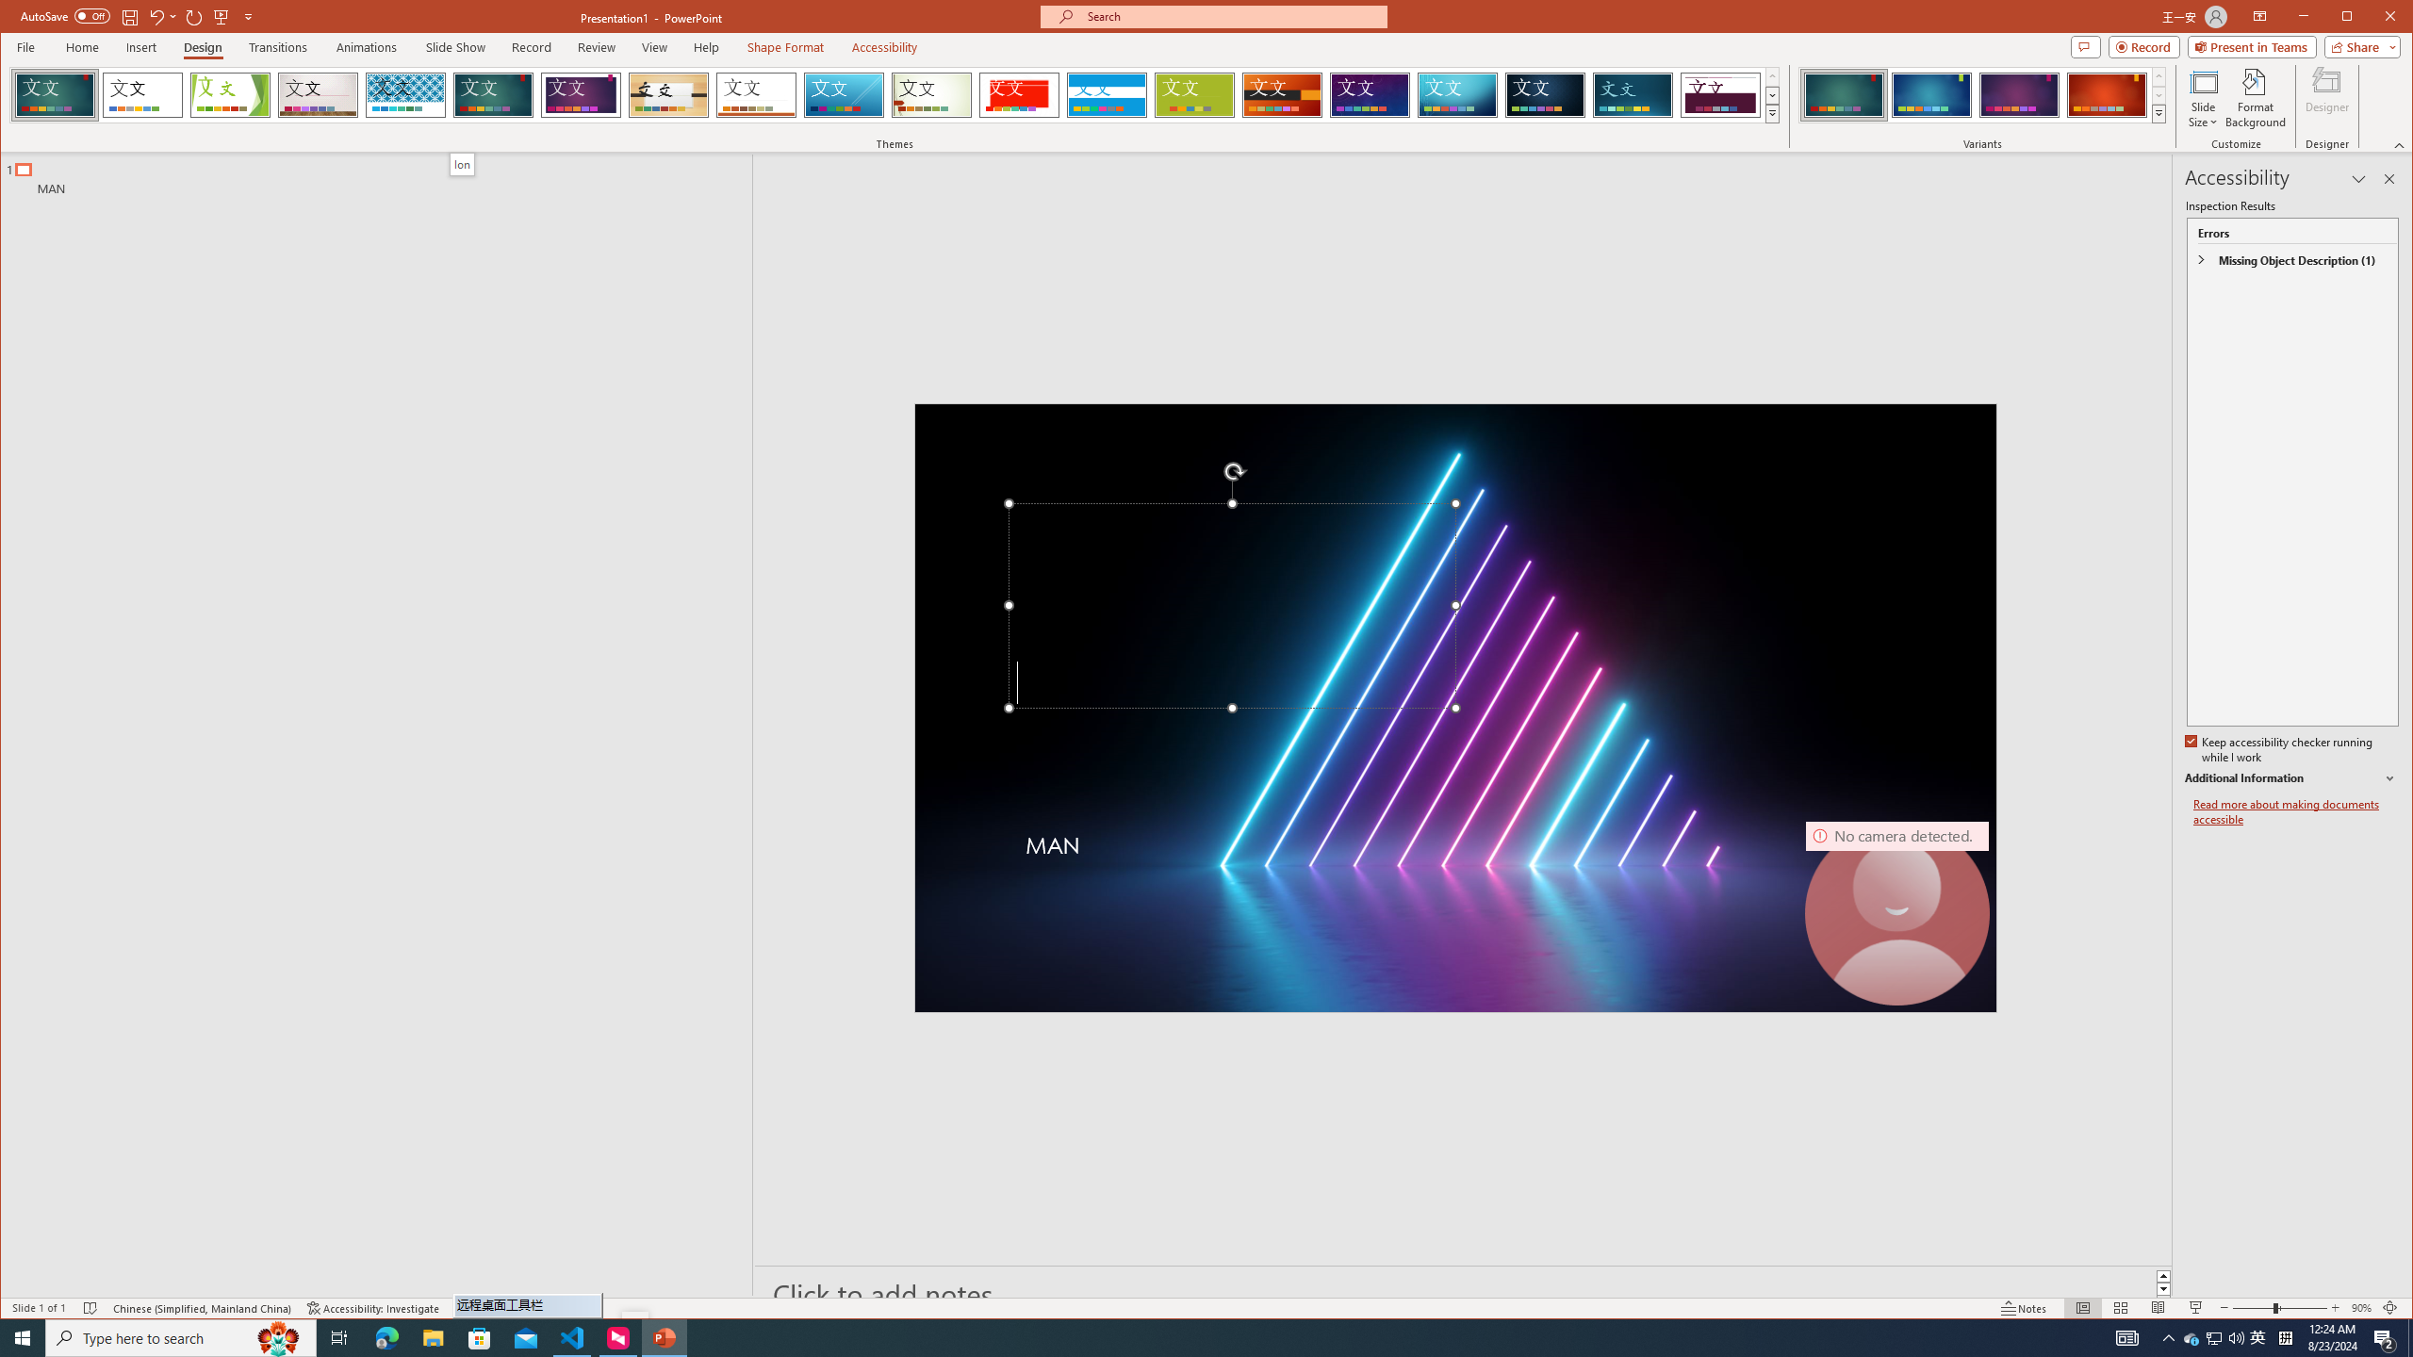 The height and width of the screenshot is (1357, 2413). Describe the element at coordinates (2334, 1308) in the screenshot. I see `Zoom In` at that location.